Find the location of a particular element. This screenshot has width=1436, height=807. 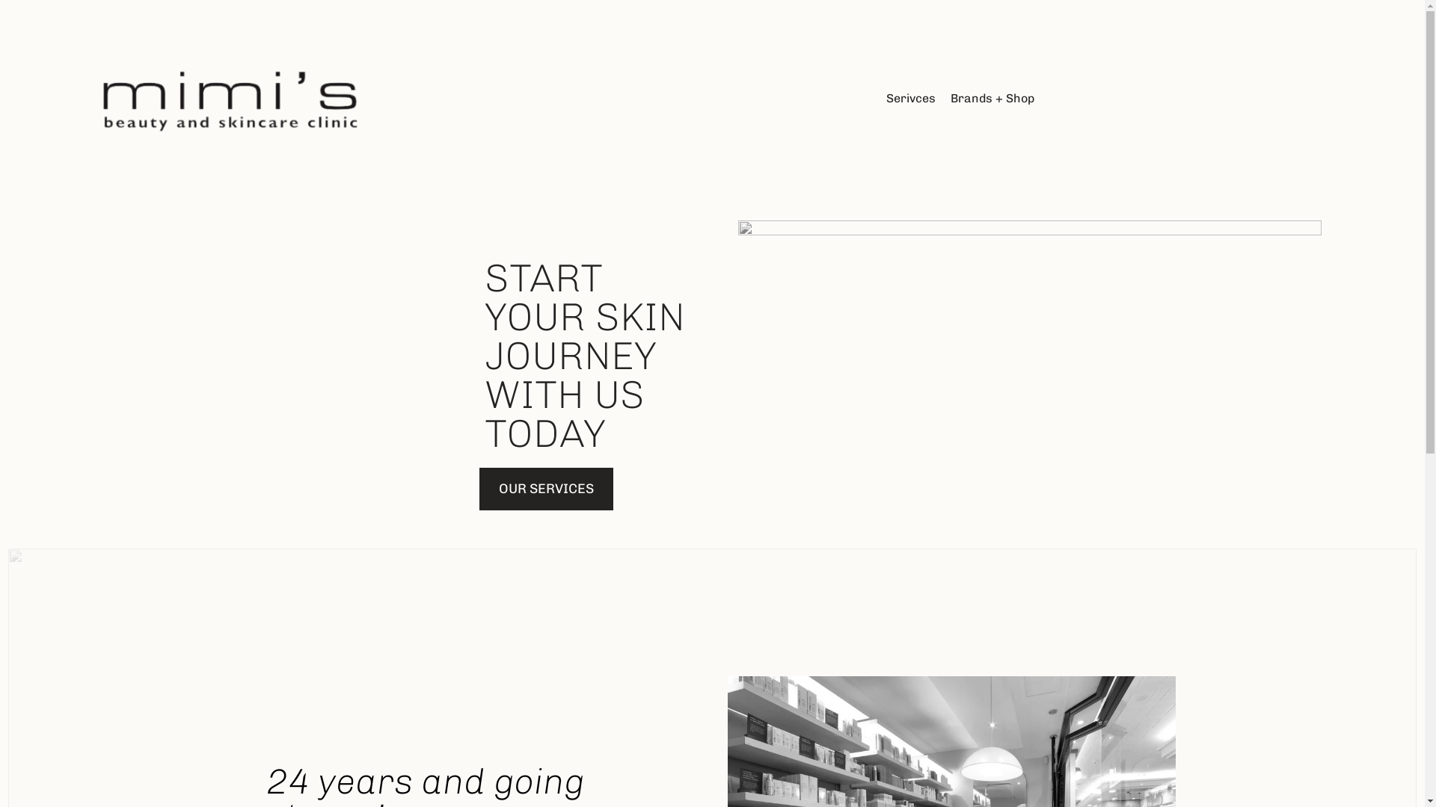

OUR SERVICES is located at coordinates (546, 489).